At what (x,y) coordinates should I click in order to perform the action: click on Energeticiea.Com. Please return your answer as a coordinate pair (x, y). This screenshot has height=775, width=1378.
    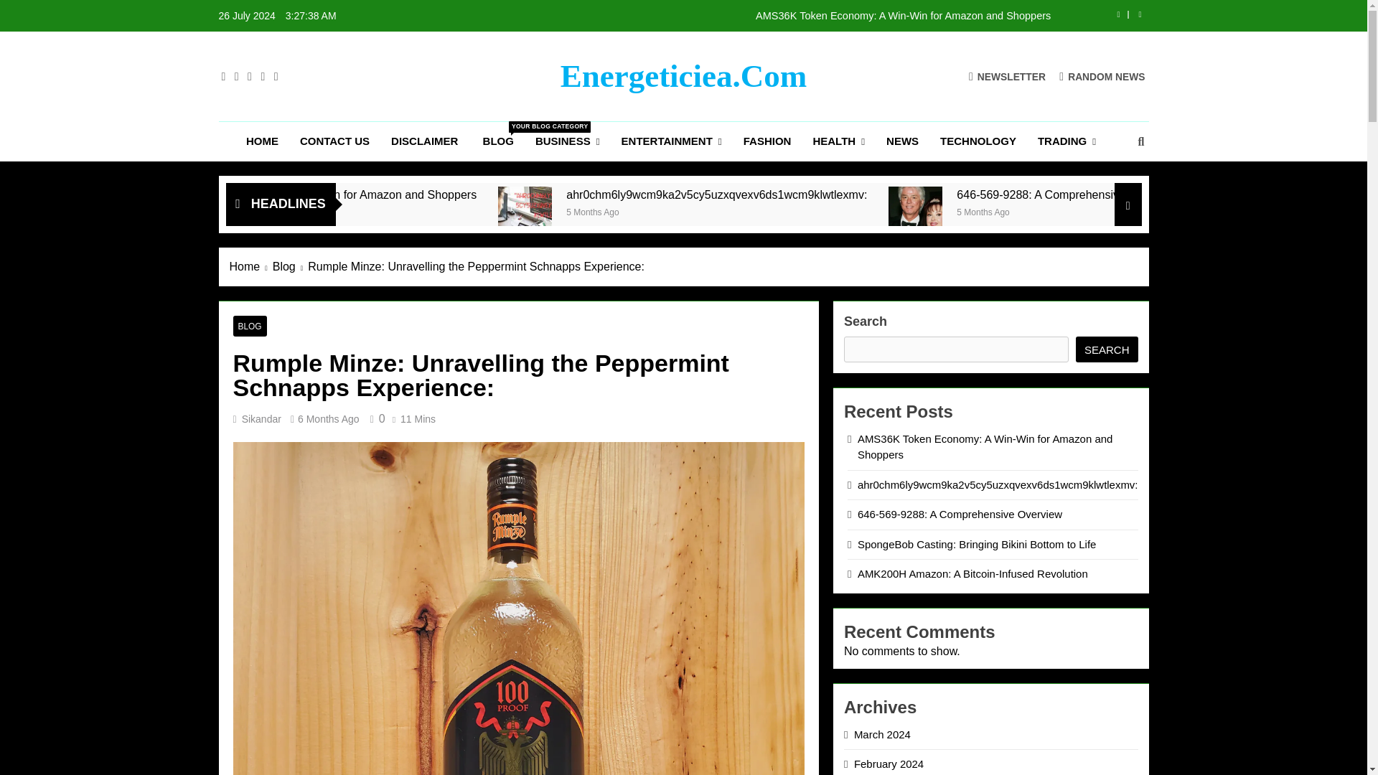
    Looking at the image, I should click on (684, 76).